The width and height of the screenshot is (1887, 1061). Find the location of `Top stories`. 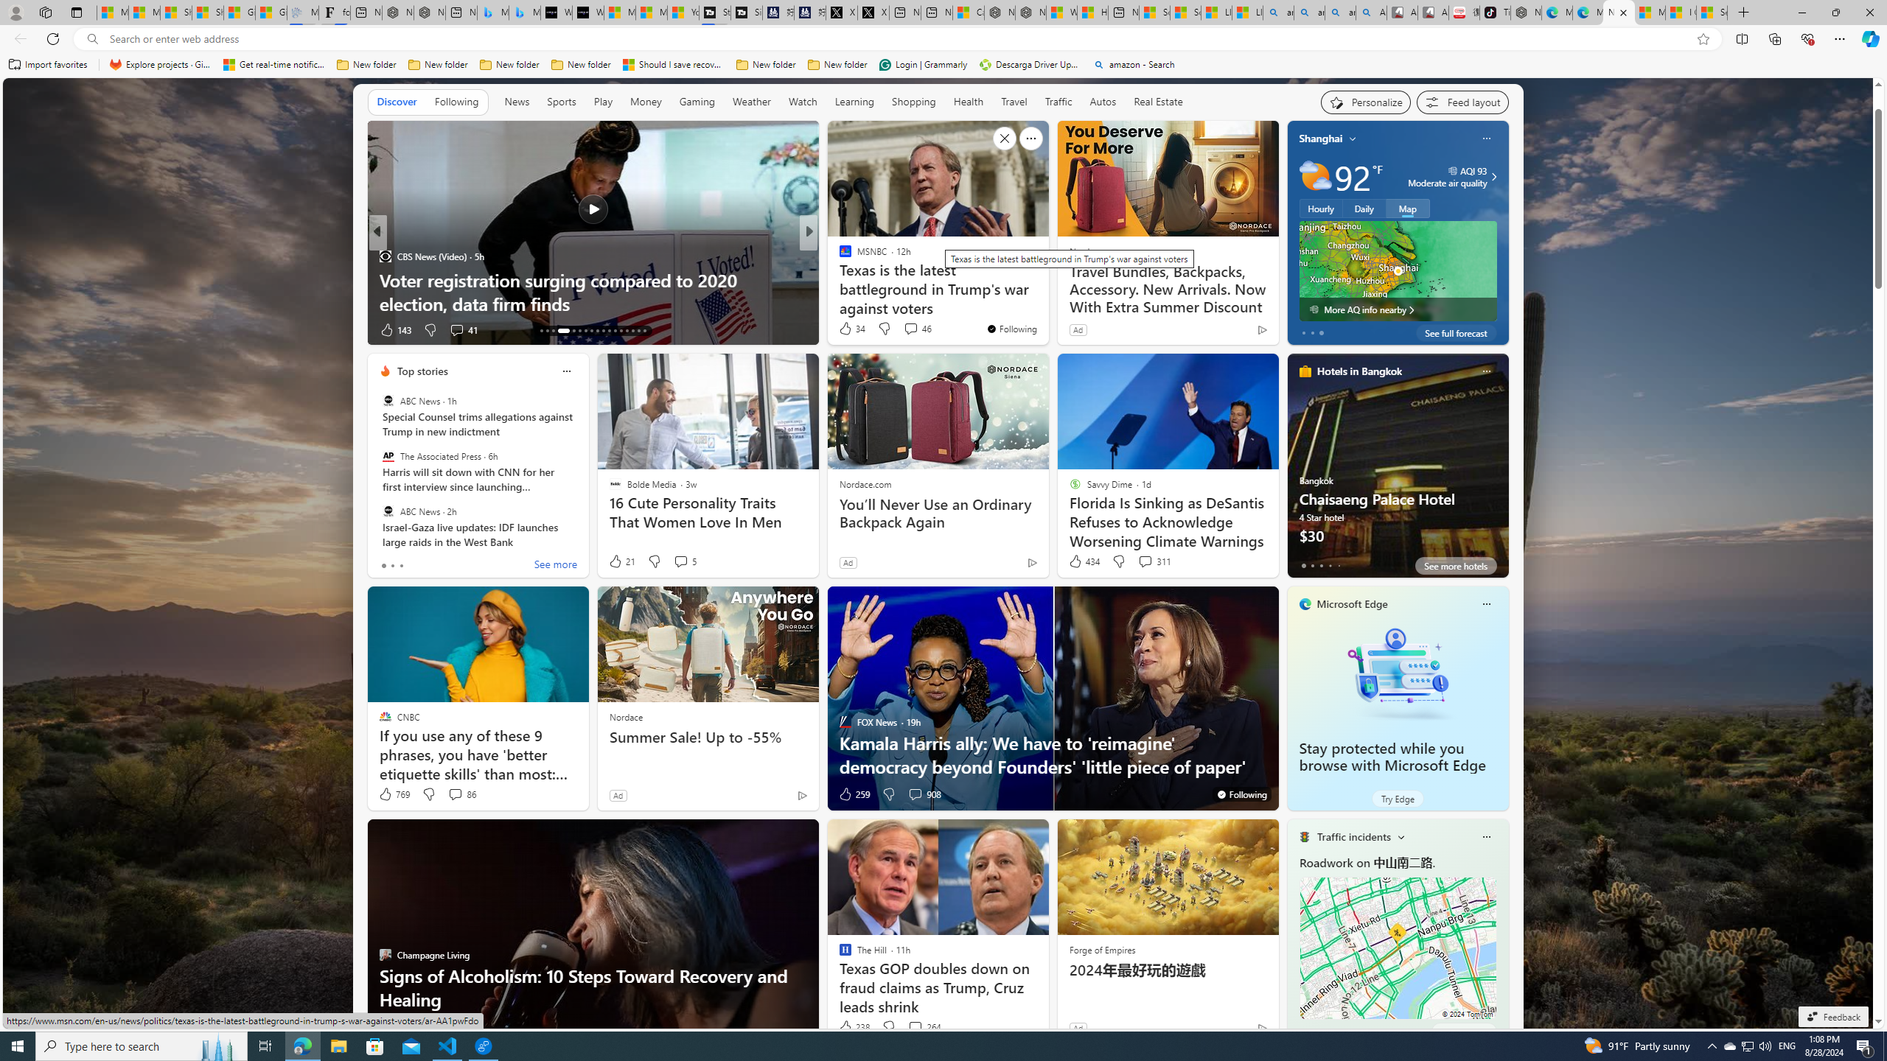

Top stories is located at coordinates (422, 371).